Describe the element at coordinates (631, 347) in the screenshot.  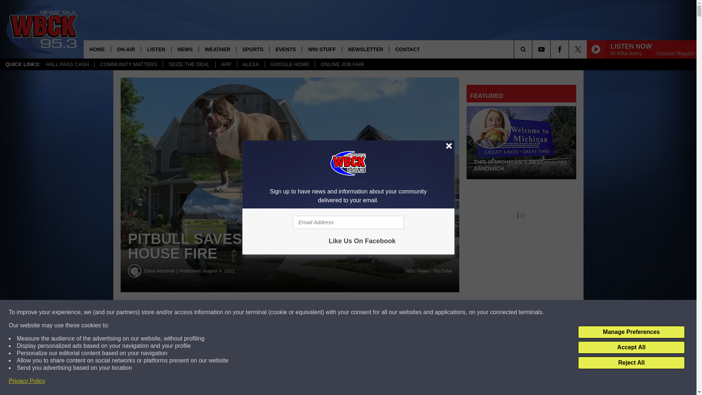
I see `Accept All` at that location.